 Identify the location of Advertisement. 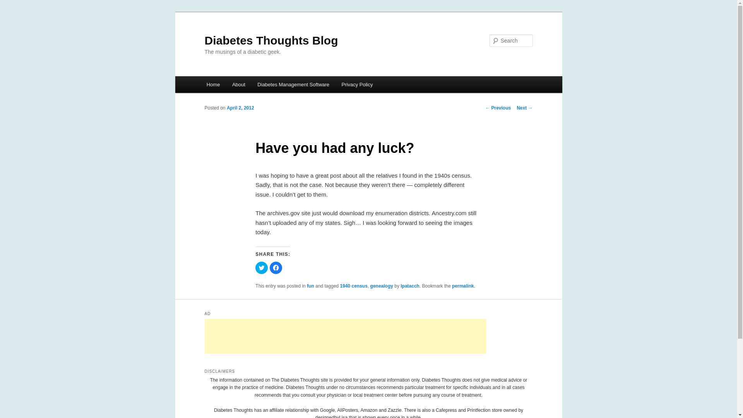
(345, 336).